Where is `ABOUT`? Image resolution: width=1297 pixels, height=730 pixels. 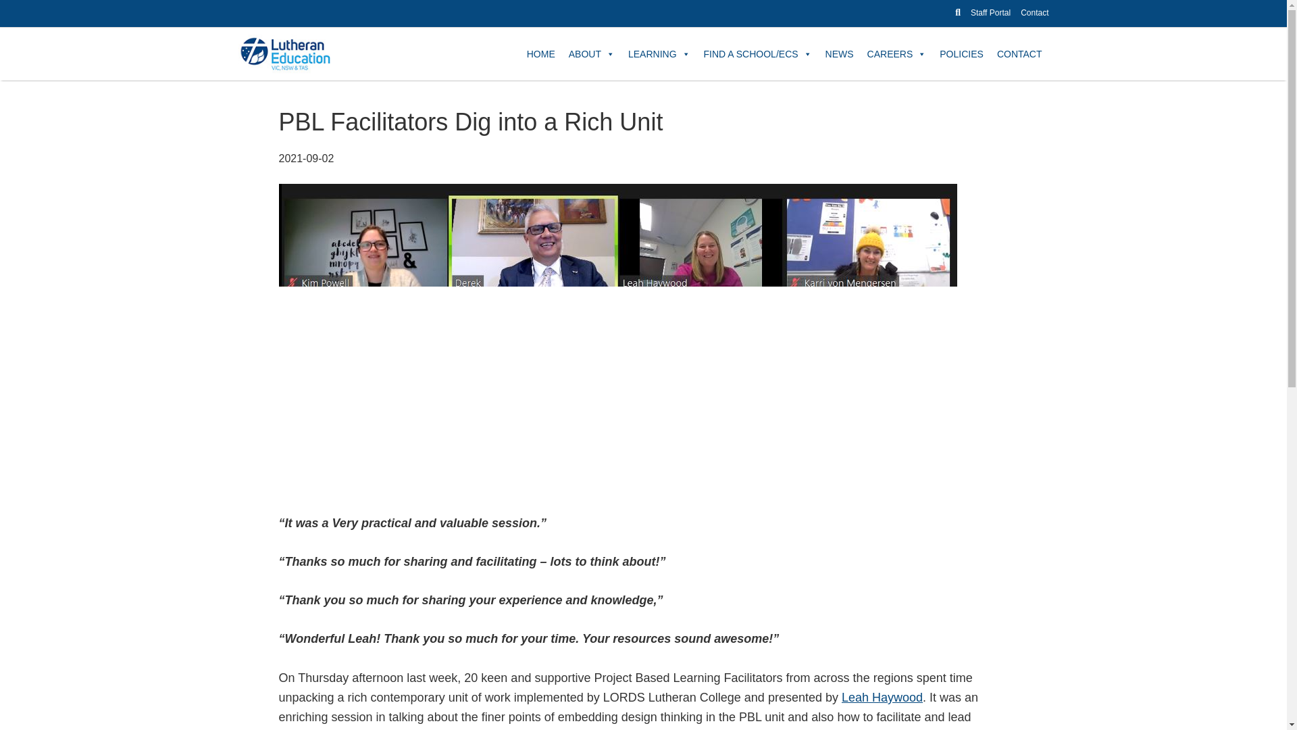
ABOUT is located at coordinates (591, 53).